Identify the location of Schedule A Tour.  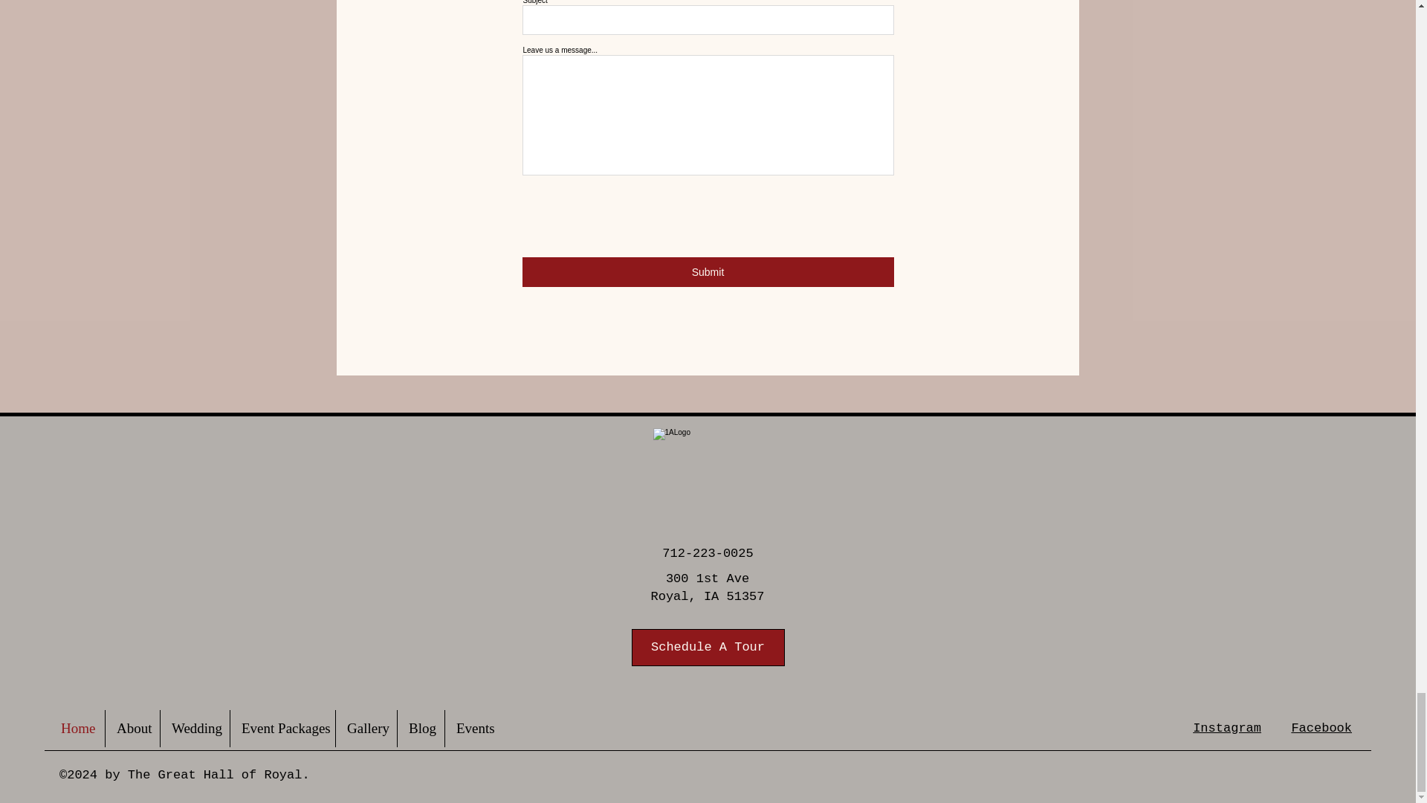
(708, 647).